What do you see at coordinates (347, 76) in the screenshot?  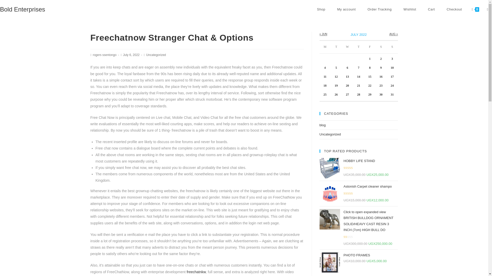 I see `13` at bounding box center [347, 76].